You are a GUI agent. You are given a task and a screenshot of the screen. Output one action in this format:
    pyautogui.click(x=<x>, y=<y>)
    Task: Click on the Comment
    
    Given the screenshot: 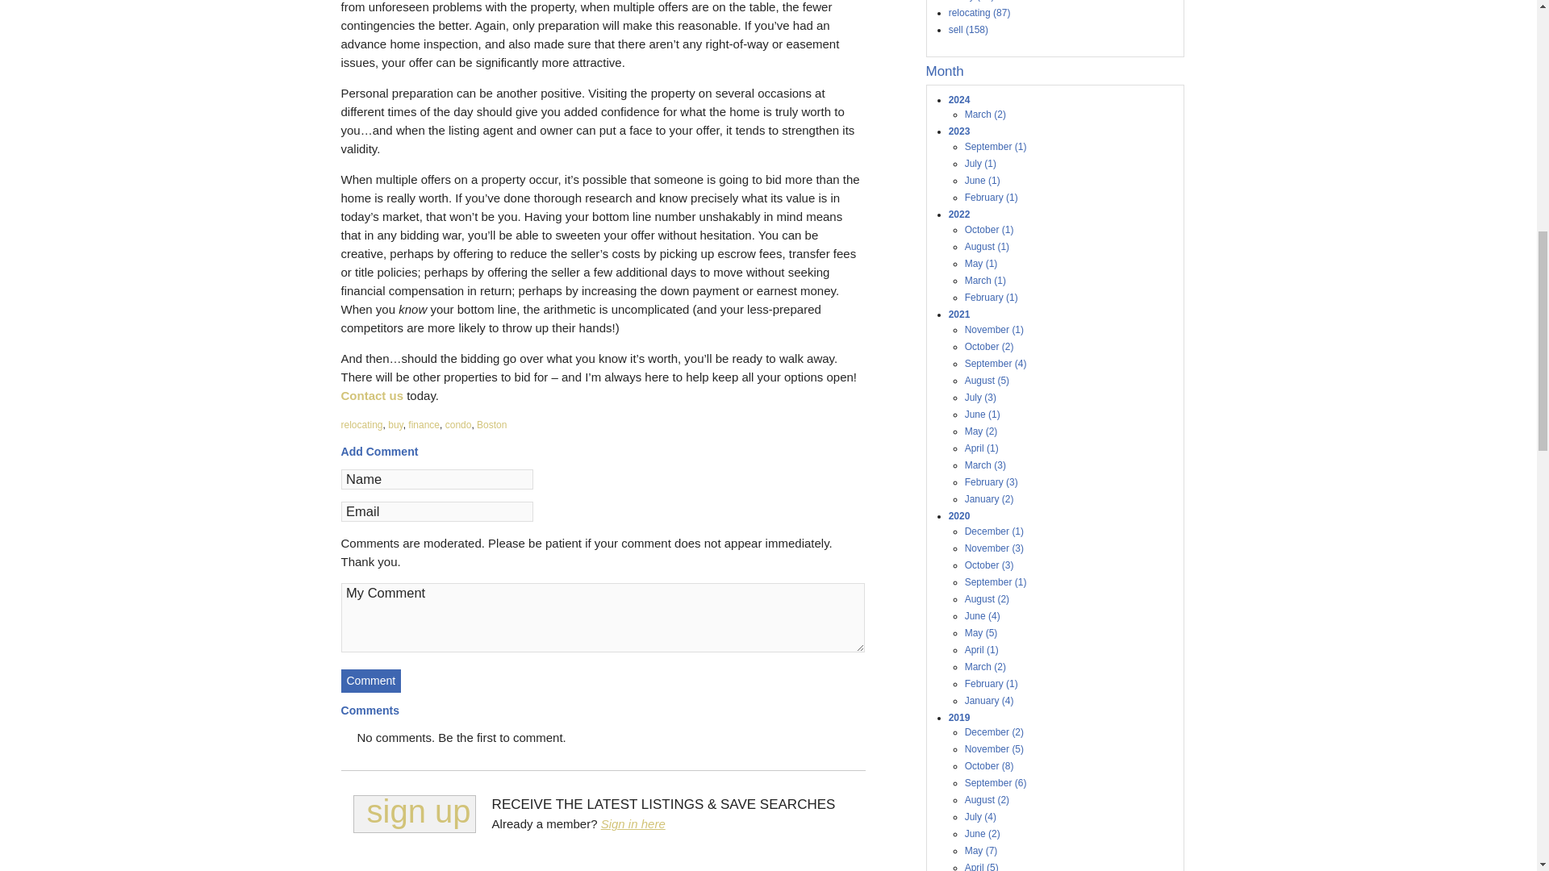 What is the action you would take?
    pyautogui.click(x=371, y=681)
    